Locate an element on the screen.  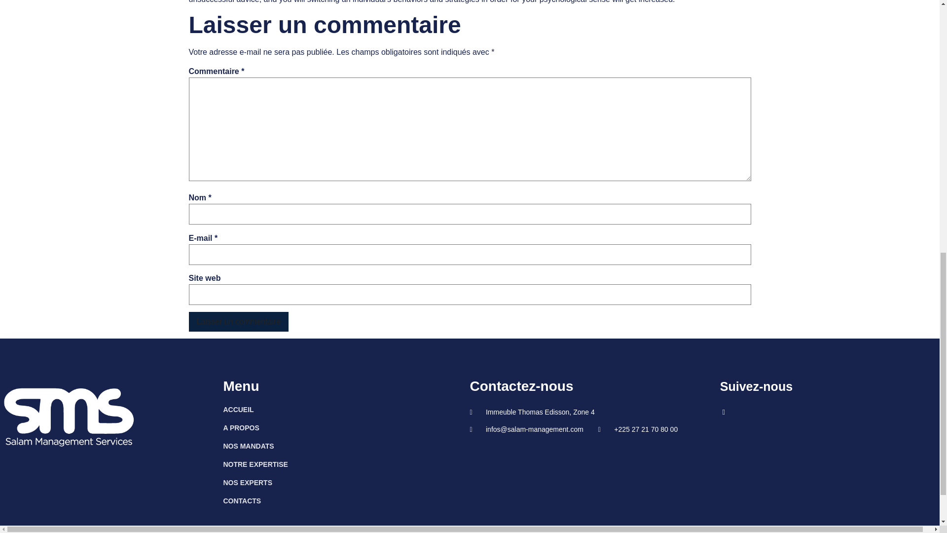
ACCUEIL is located at coordinates (346, 410).